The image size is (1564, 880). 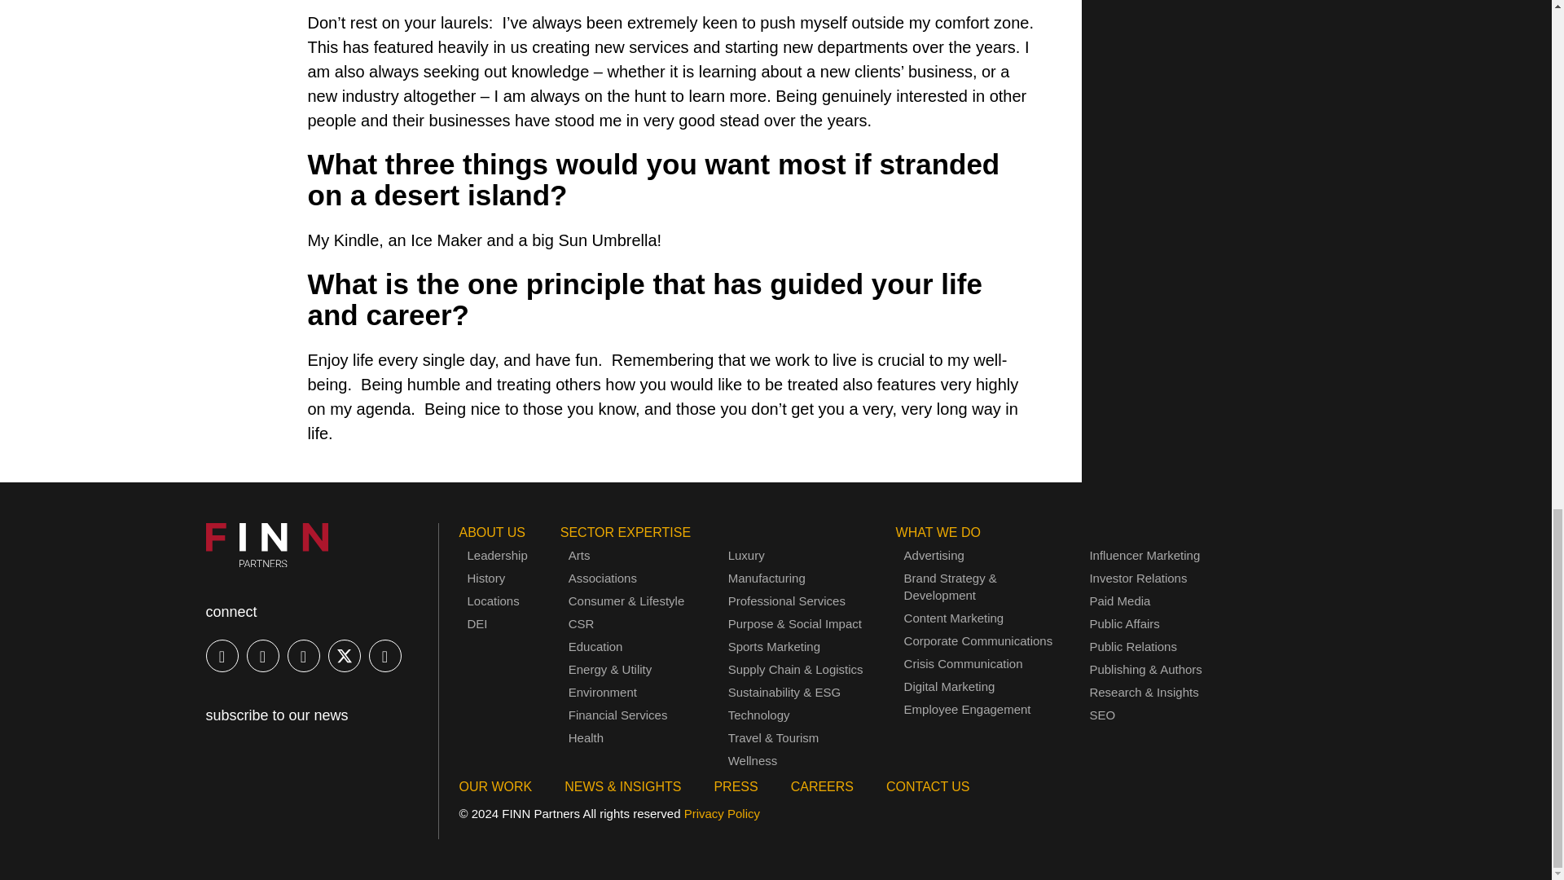 I want to click on Follow us on Twitter, so click(x=343, y=656).